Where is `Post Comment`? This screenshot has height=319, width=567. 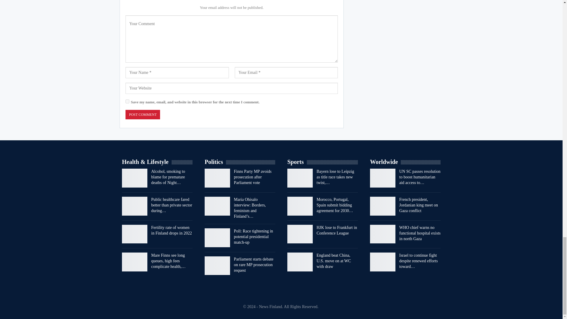
Post Comment is located at coordinates (142, 115).